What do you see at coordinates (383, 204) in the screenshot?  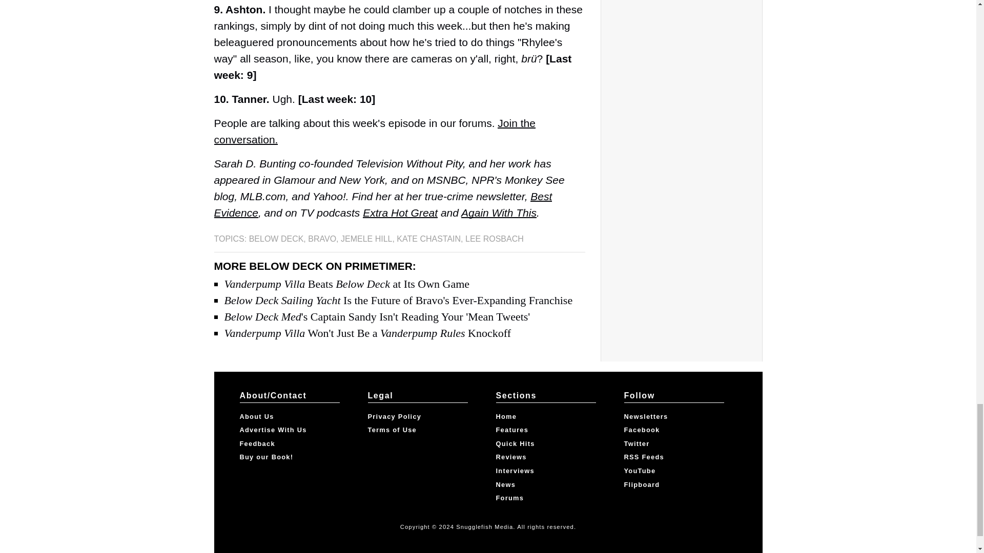 I see `Best Evidence` at bounding box center [383, 204].